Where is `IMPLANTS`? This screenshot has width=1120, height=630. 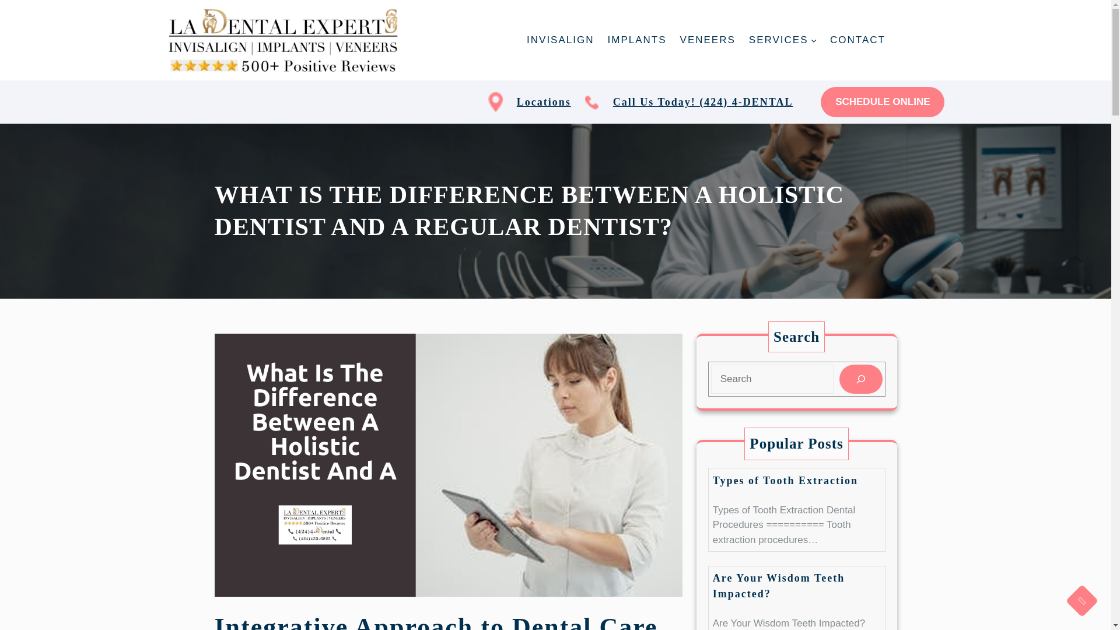 IMPLANTS is located at coordinates (637, 40).